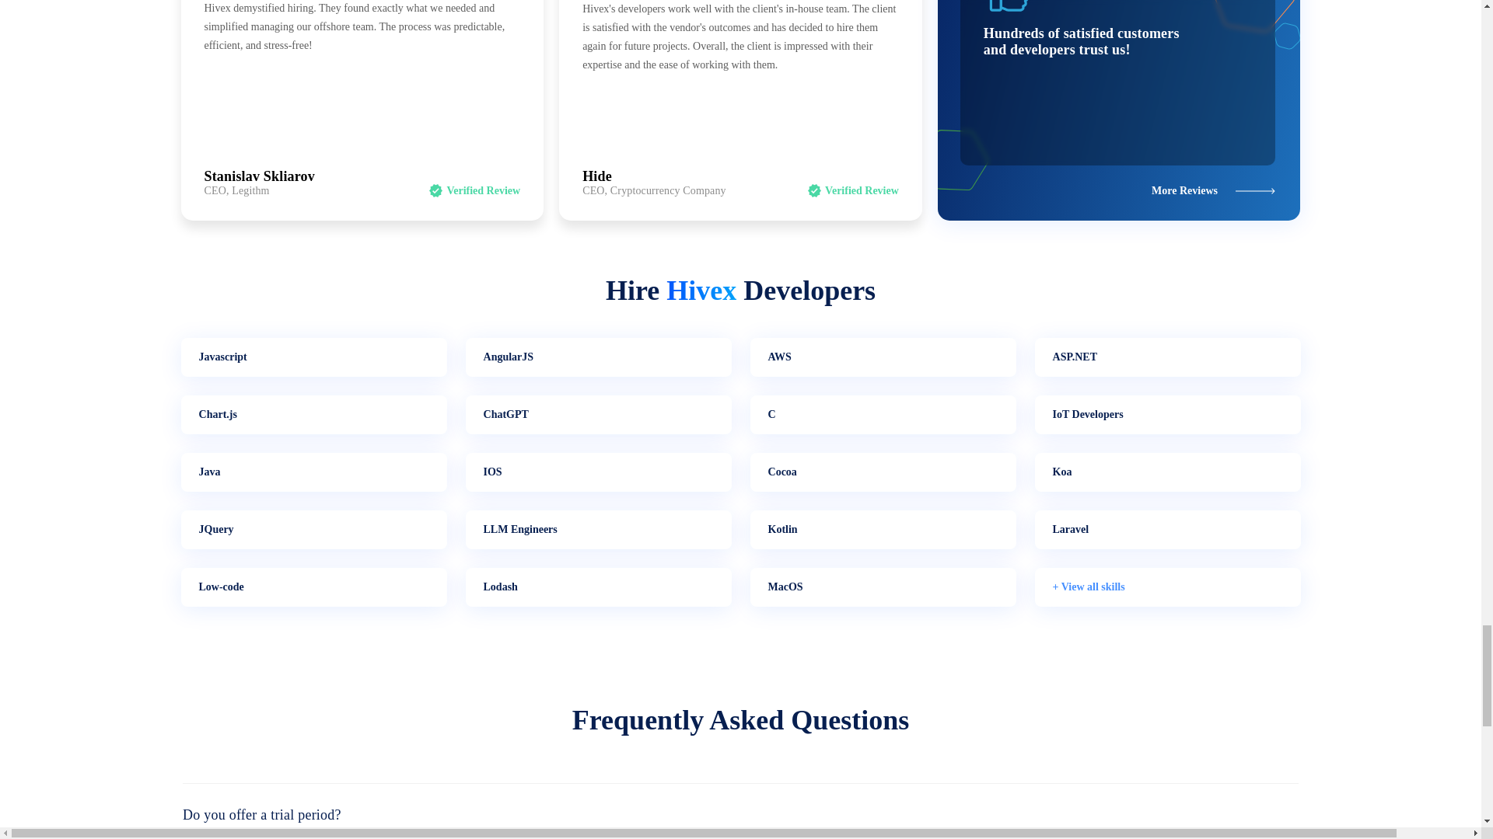 The width and height of the screenshot is (1493, 839). I want to click on Java, so click(313, 472).